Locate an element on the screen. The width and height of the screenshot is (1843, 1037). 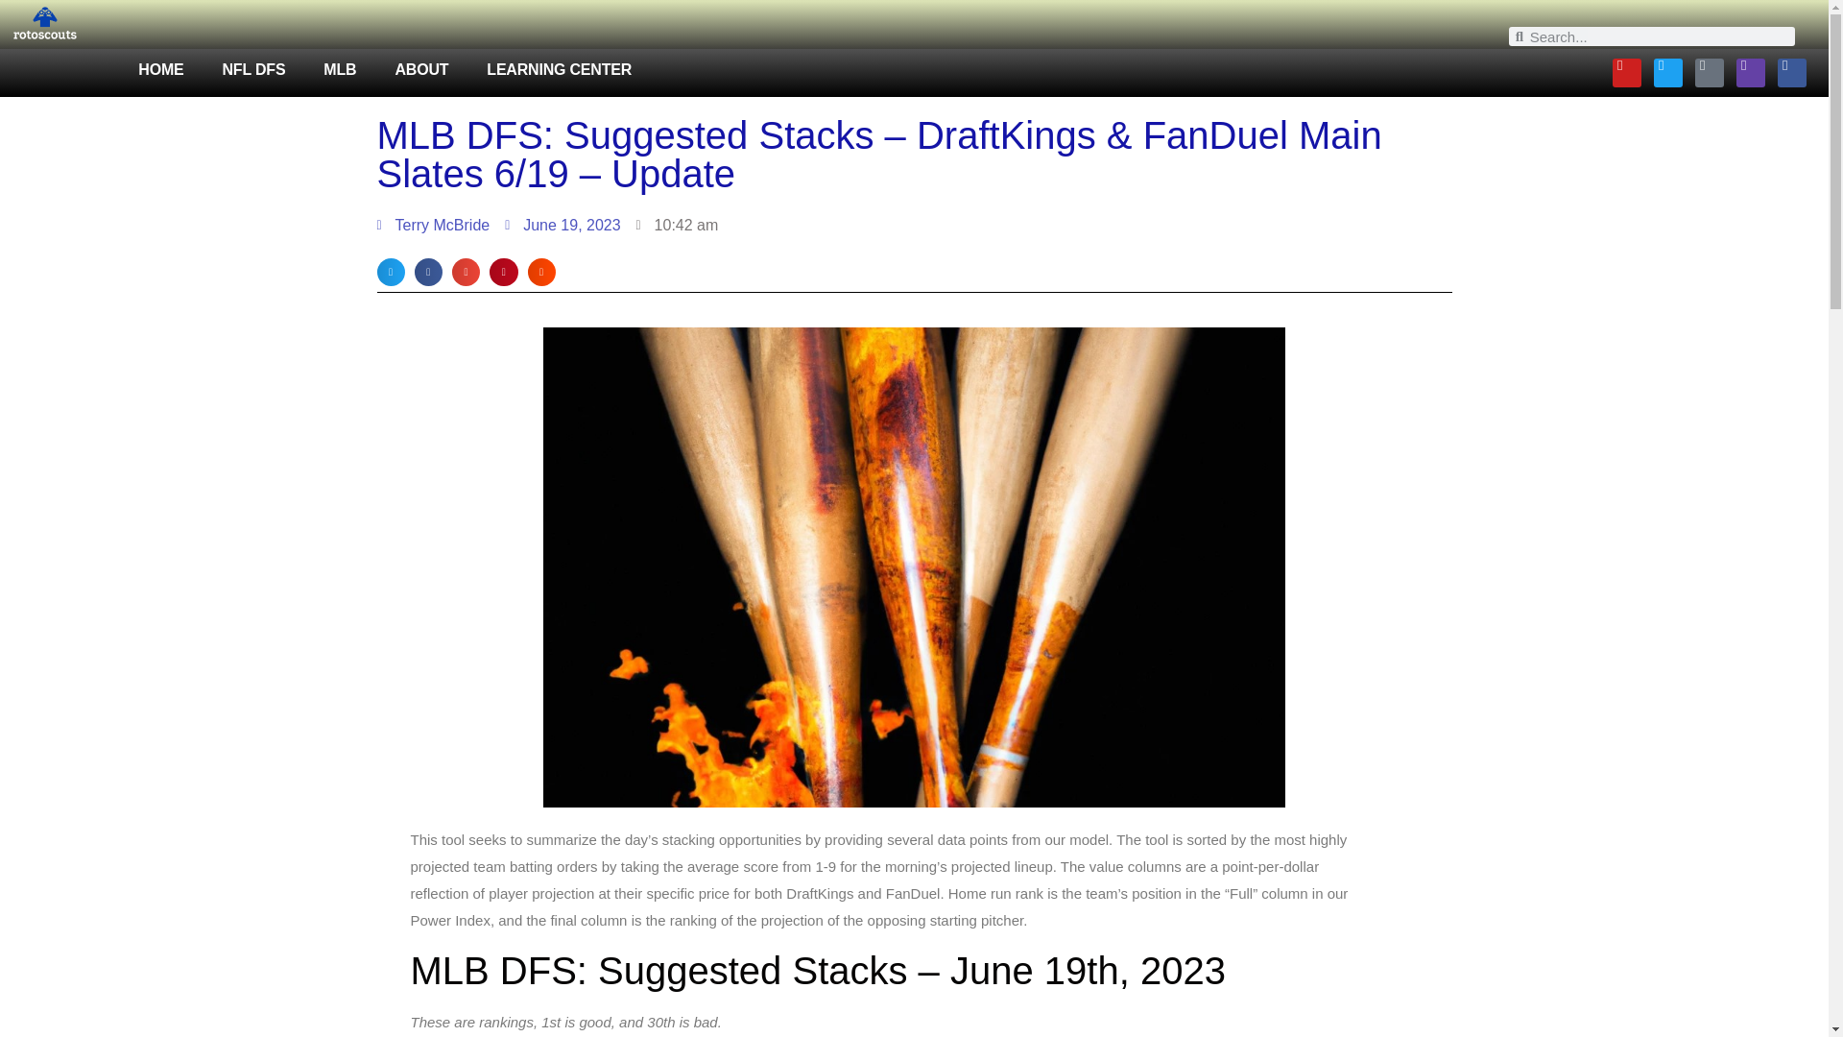
ABOUT is located at coordinates (421, 69).